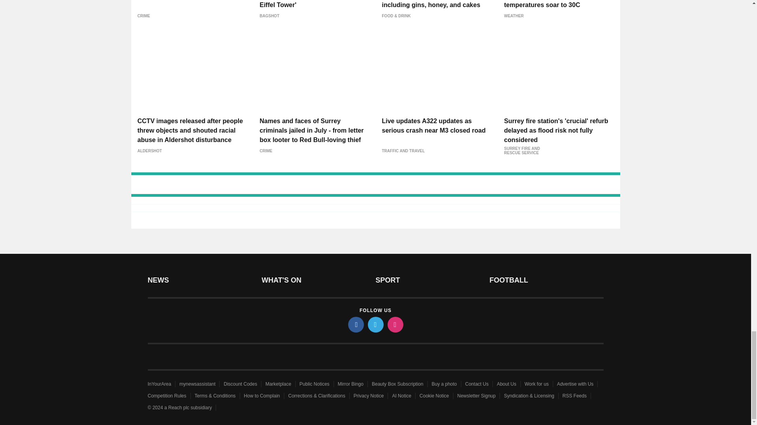 This screenshot has height=425, width=757. I want to click on instagram, so click(395, 324).